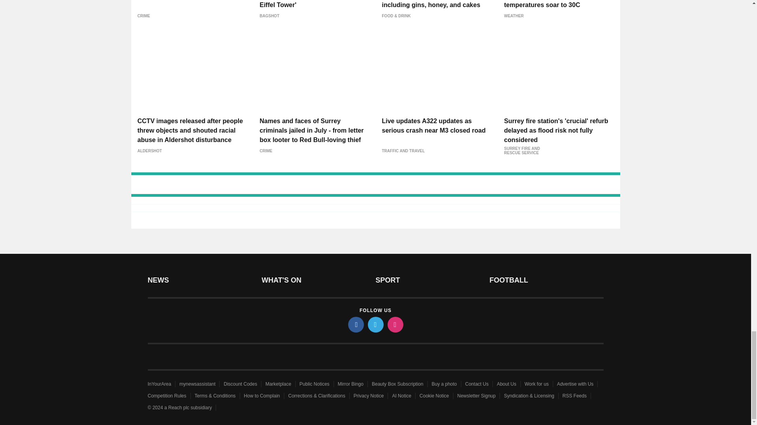 This screenshot has height=425, width=757. I want to click on instagram, so click(395, 324).